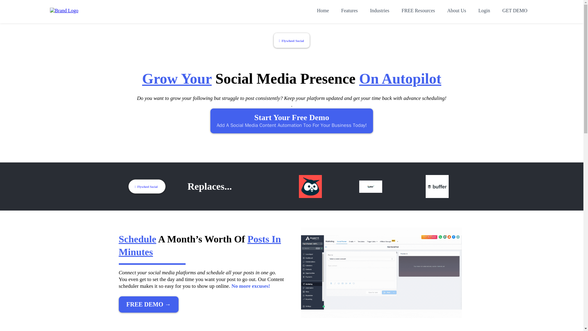  I want to click on About Us, so click(456, 11).